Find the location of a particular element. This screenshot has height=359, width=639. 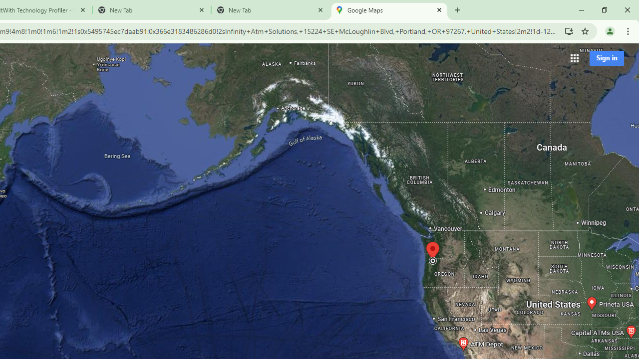

You is located at coordinates (610, 31).